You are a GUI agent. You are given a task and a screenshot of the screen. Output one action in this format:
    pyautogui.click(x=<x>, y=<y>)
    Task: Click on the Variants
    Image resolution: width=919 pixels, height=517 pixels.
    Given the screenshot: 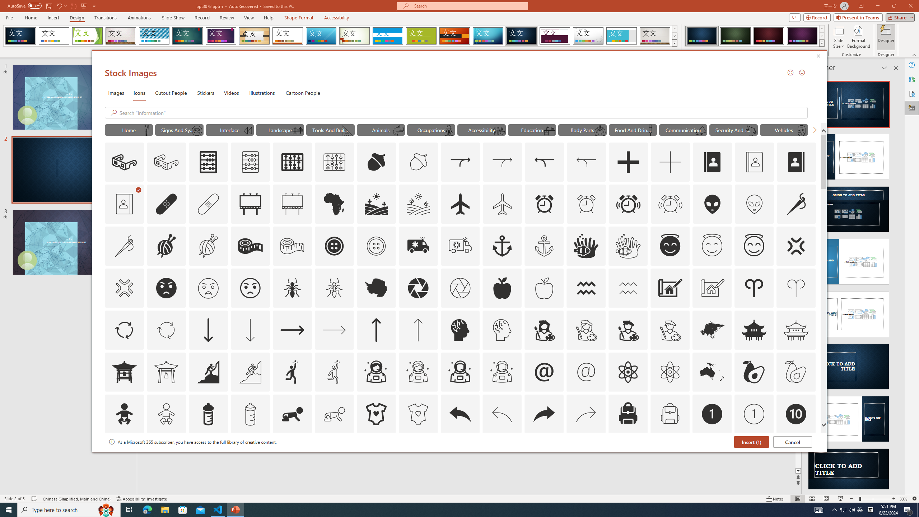 What is the action you would take?
    pyautogui.click(x=821, y=43)
    